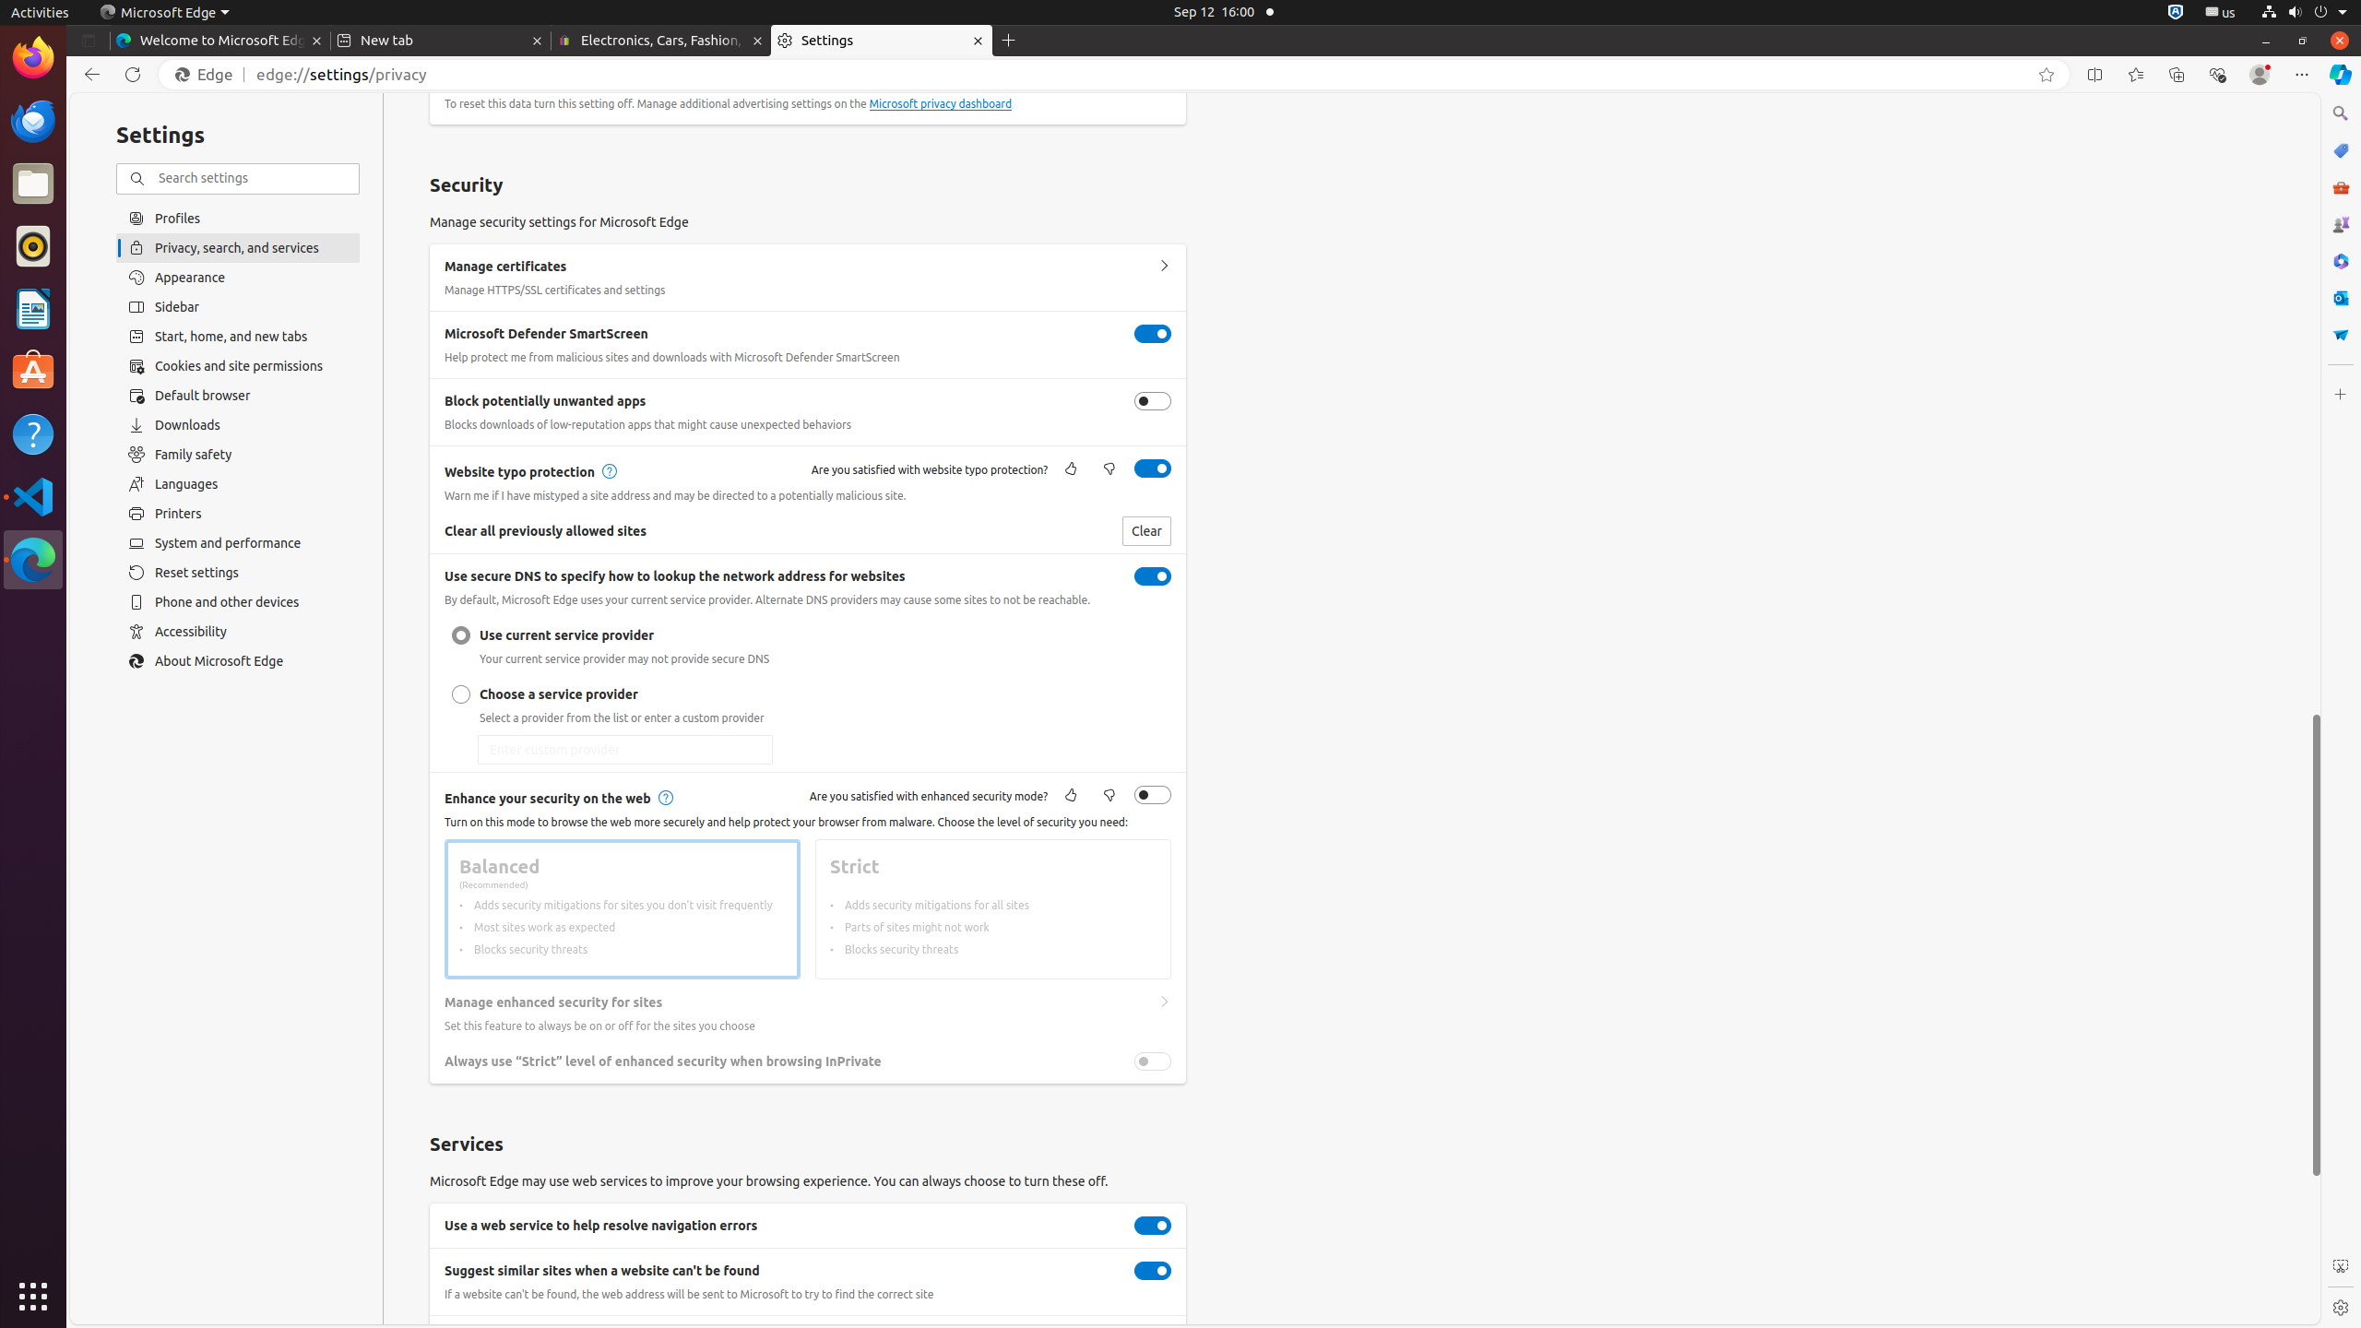  Describe the element at coordinates (1153, 795) in the screenshot. I see `Enhance your security on the web` at that location.